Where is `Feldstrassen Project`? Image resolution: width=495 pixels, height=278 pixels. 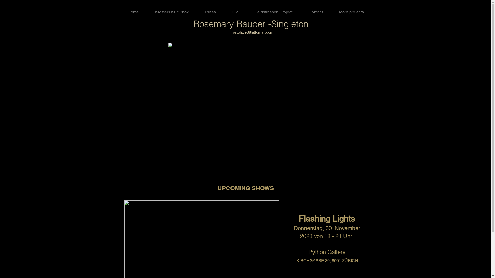 Feldstrassen Project is located at coordinates (274, 12).